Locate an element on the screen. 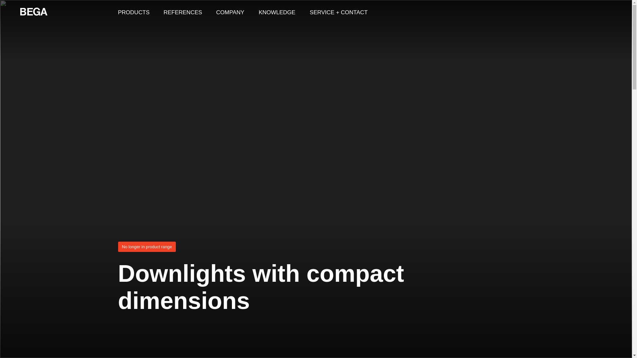 Image resolution: width=637 pixels, height=358 pixels. References is located at coordinates (182, 12).